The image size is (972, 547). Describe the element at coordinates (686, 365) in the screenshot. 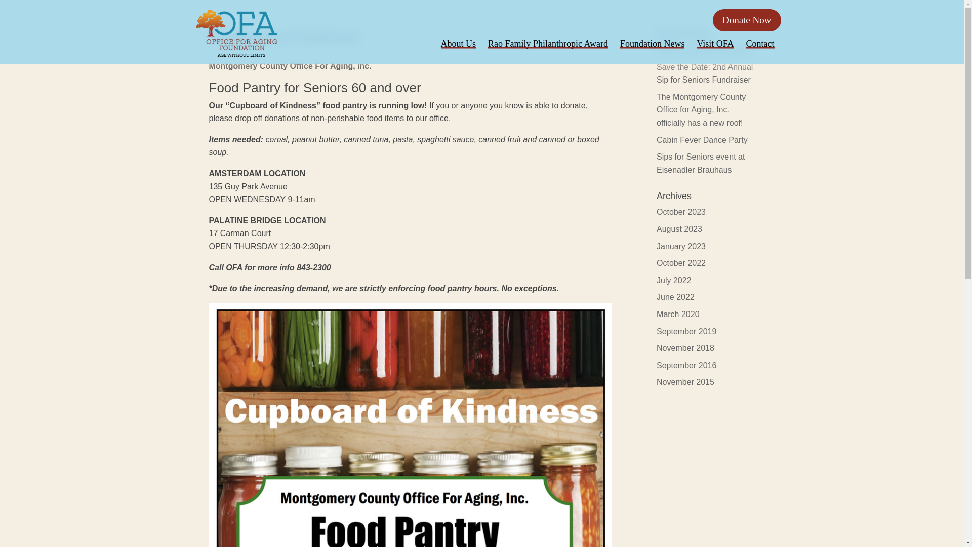

I see `September 2016` at that location.